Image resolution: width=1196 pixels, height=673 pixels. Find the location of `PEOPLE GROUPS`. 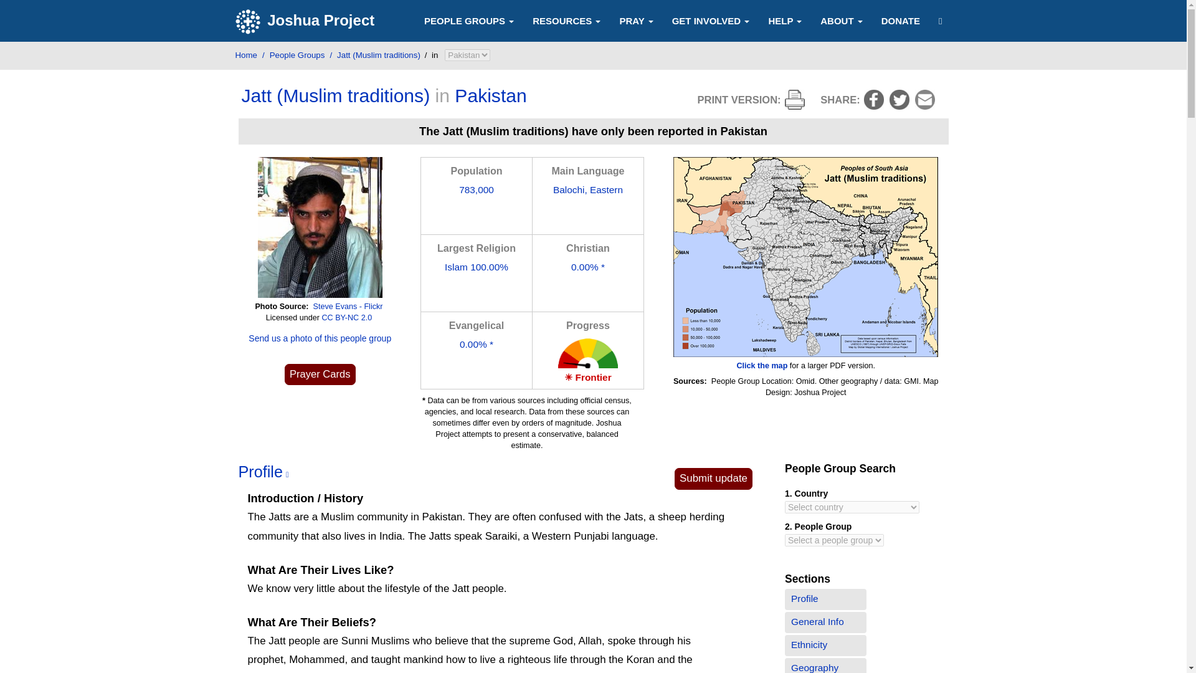

PEOPLE GROUPS is located at coordinates (469, 20).